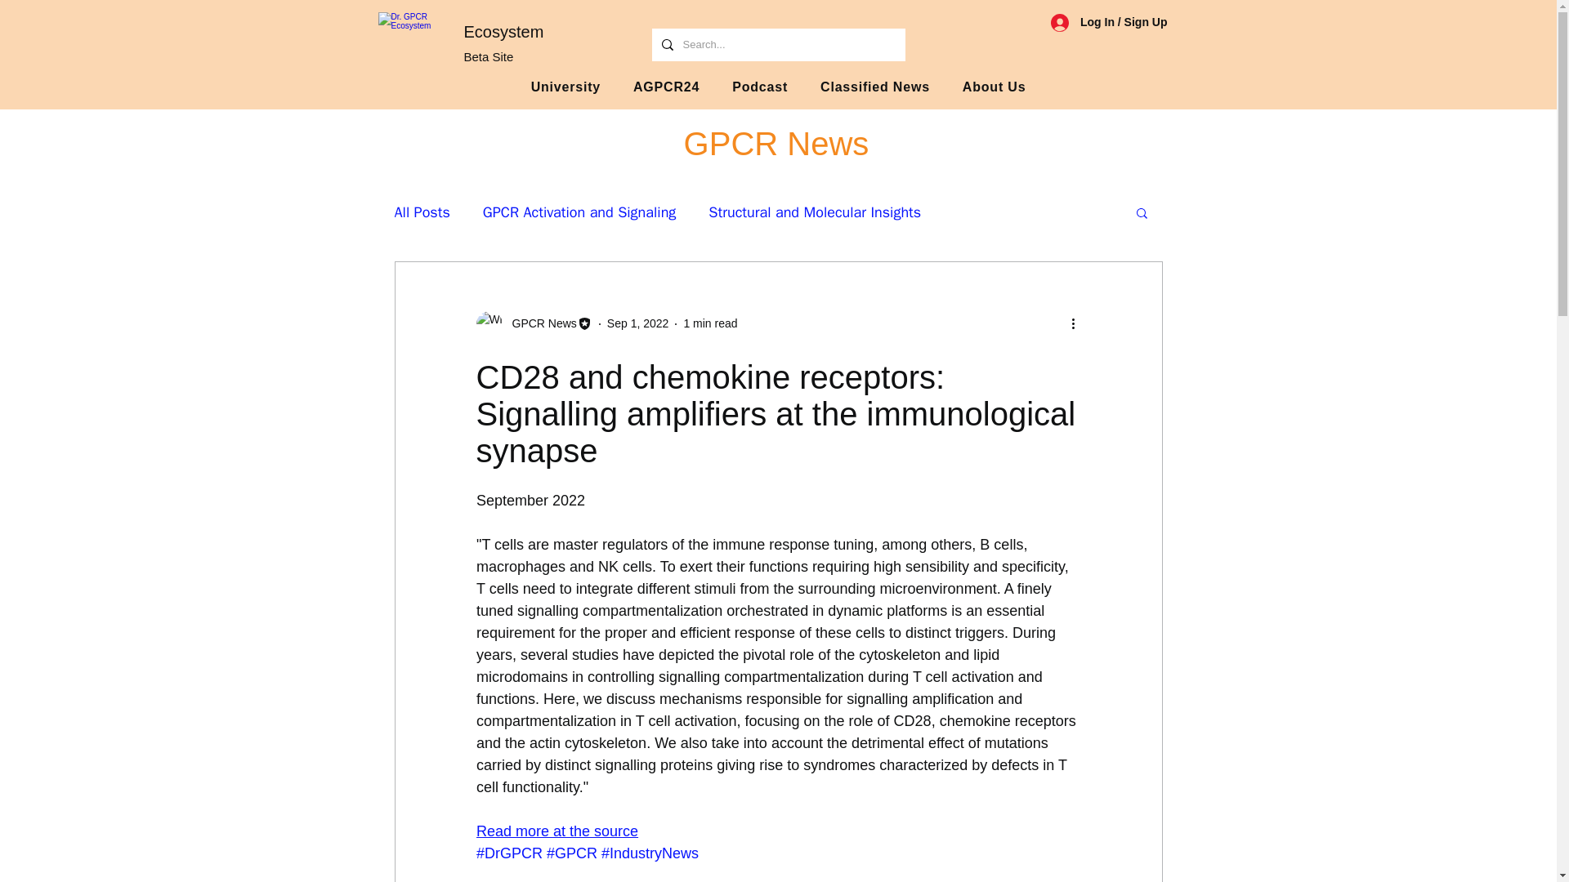 The height and width of the screenshot is (882, 1569). Describe the element at coordinates (638, 323) in the screenshot. I see `Sep 1, 2022` at that location.